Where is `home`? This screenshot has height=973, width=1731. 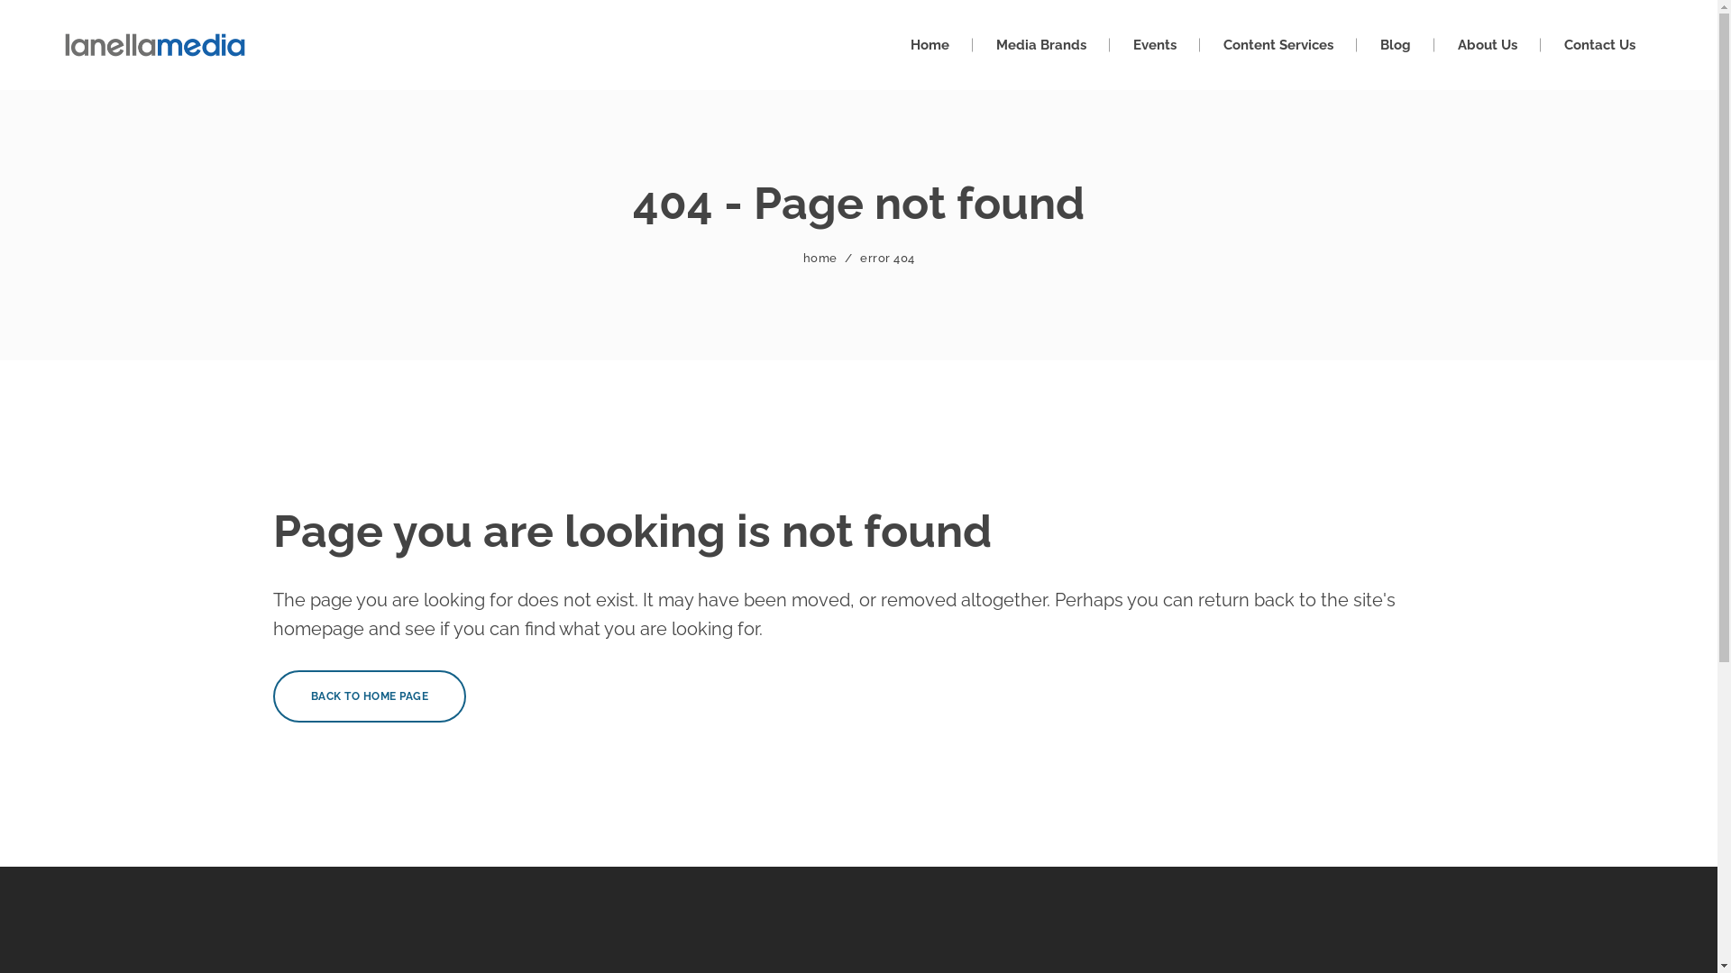 home is located at coordinates (820, 258).